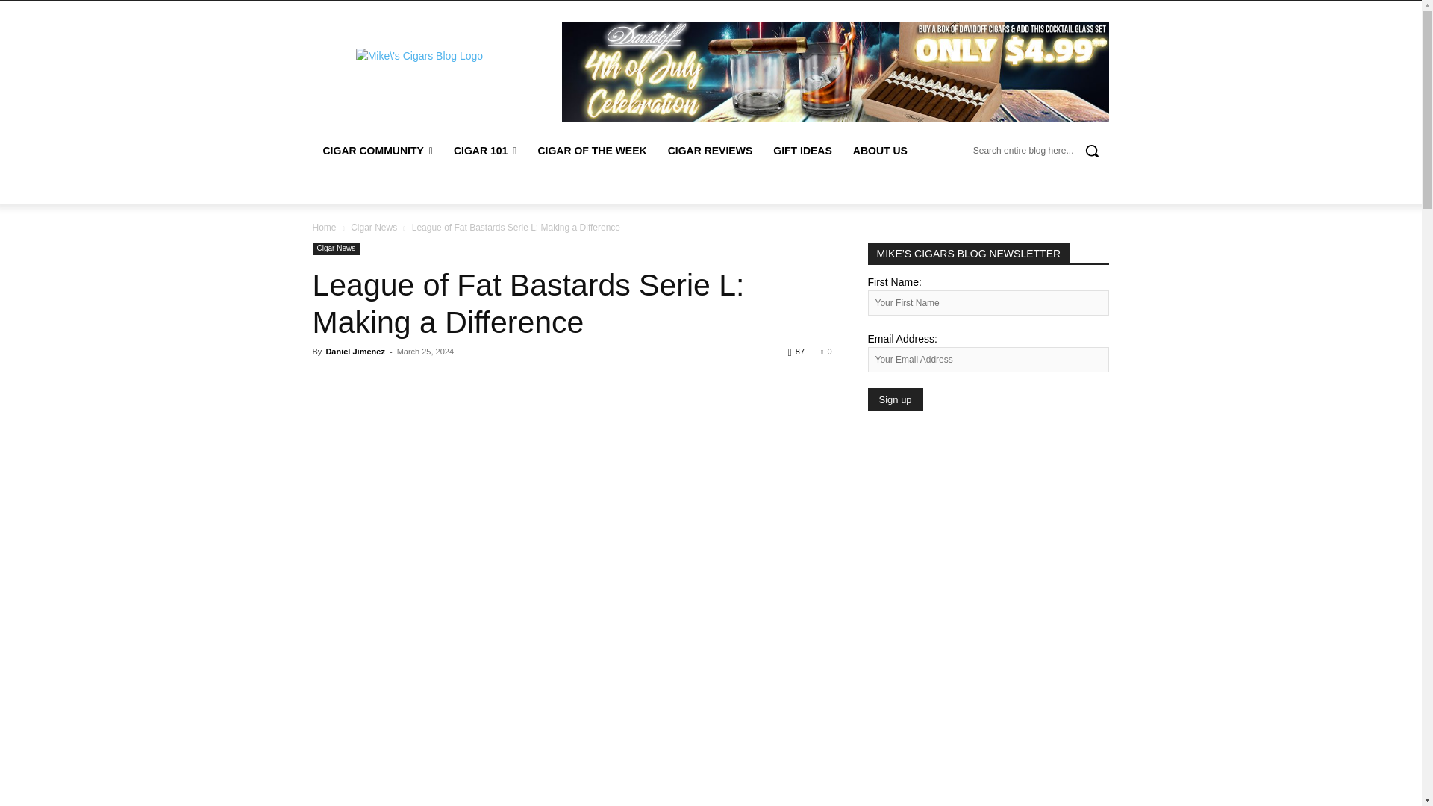  I want to click on Cigar News, so click(373, 228).